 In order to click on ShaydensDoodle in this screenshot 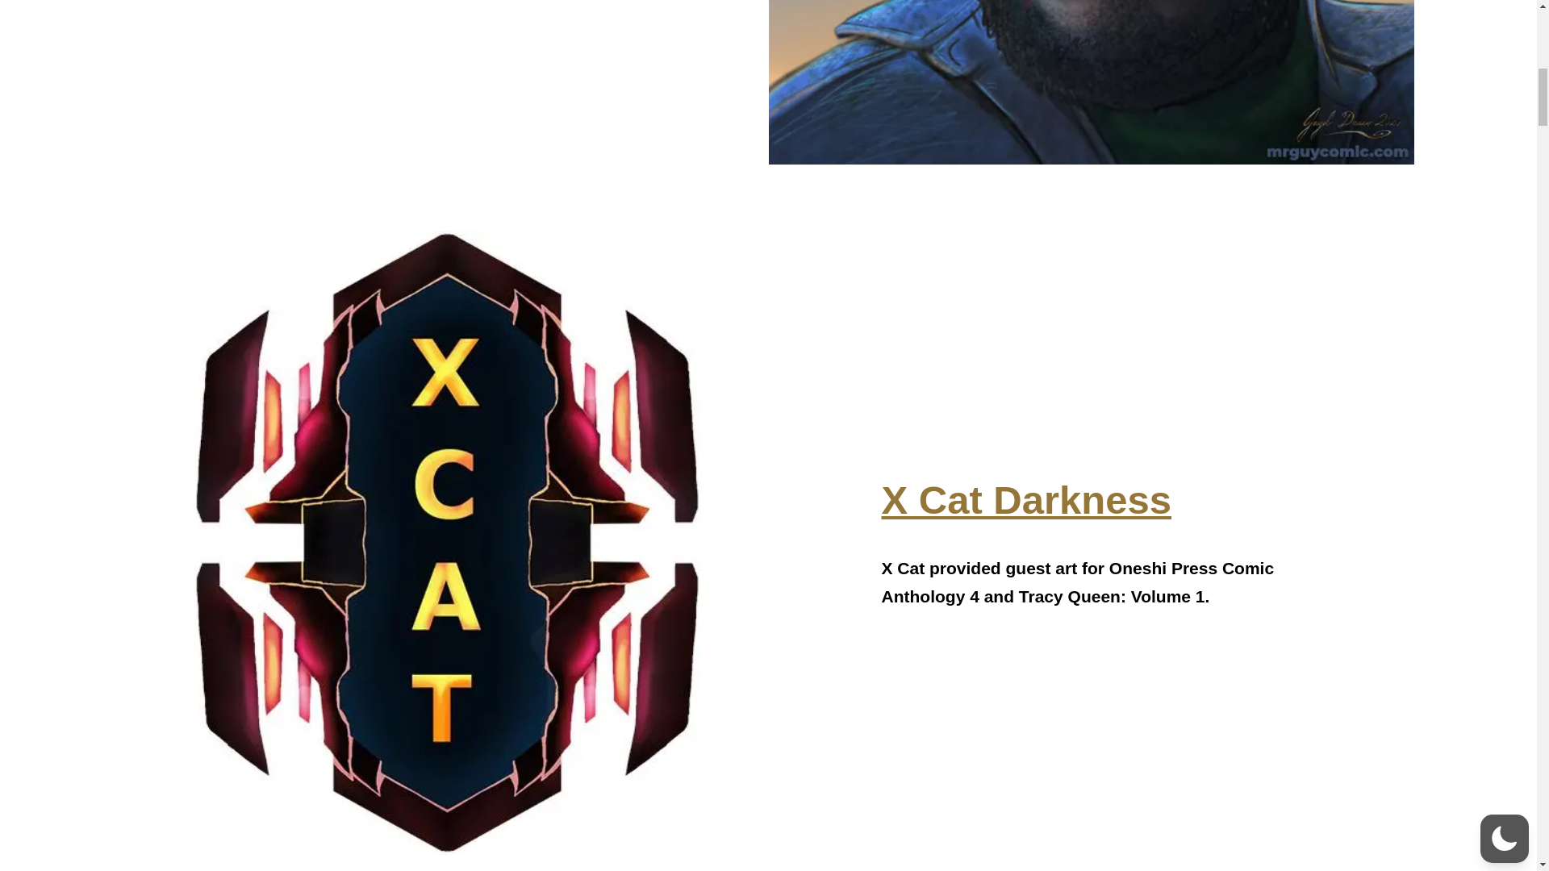, I will do `click(1091, 863)`.